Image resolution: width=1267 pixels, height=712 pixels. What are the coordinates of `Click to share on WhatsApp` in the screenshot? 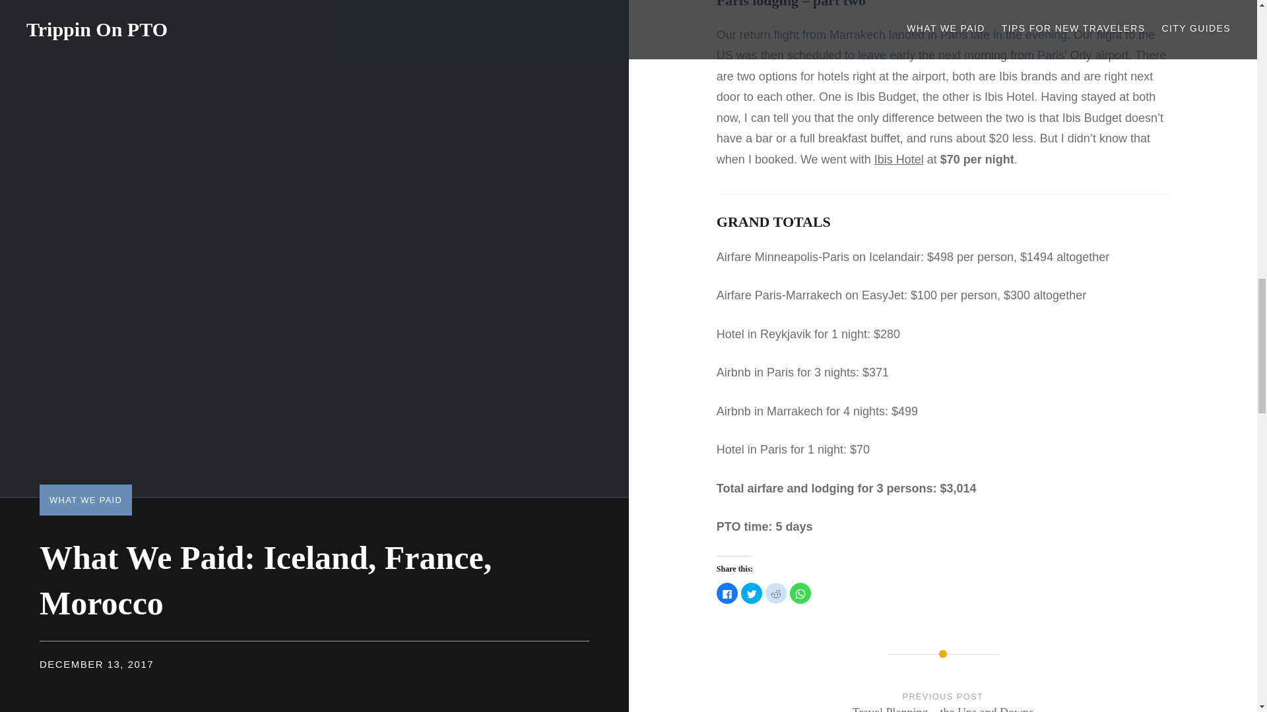 It's located at (800, 593).